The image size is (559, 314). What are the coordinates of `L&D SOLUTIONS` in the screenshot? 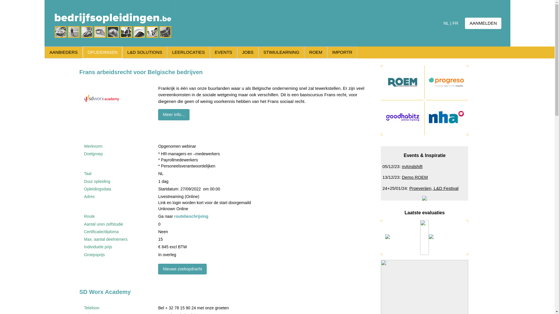 It's located at (145, 52).